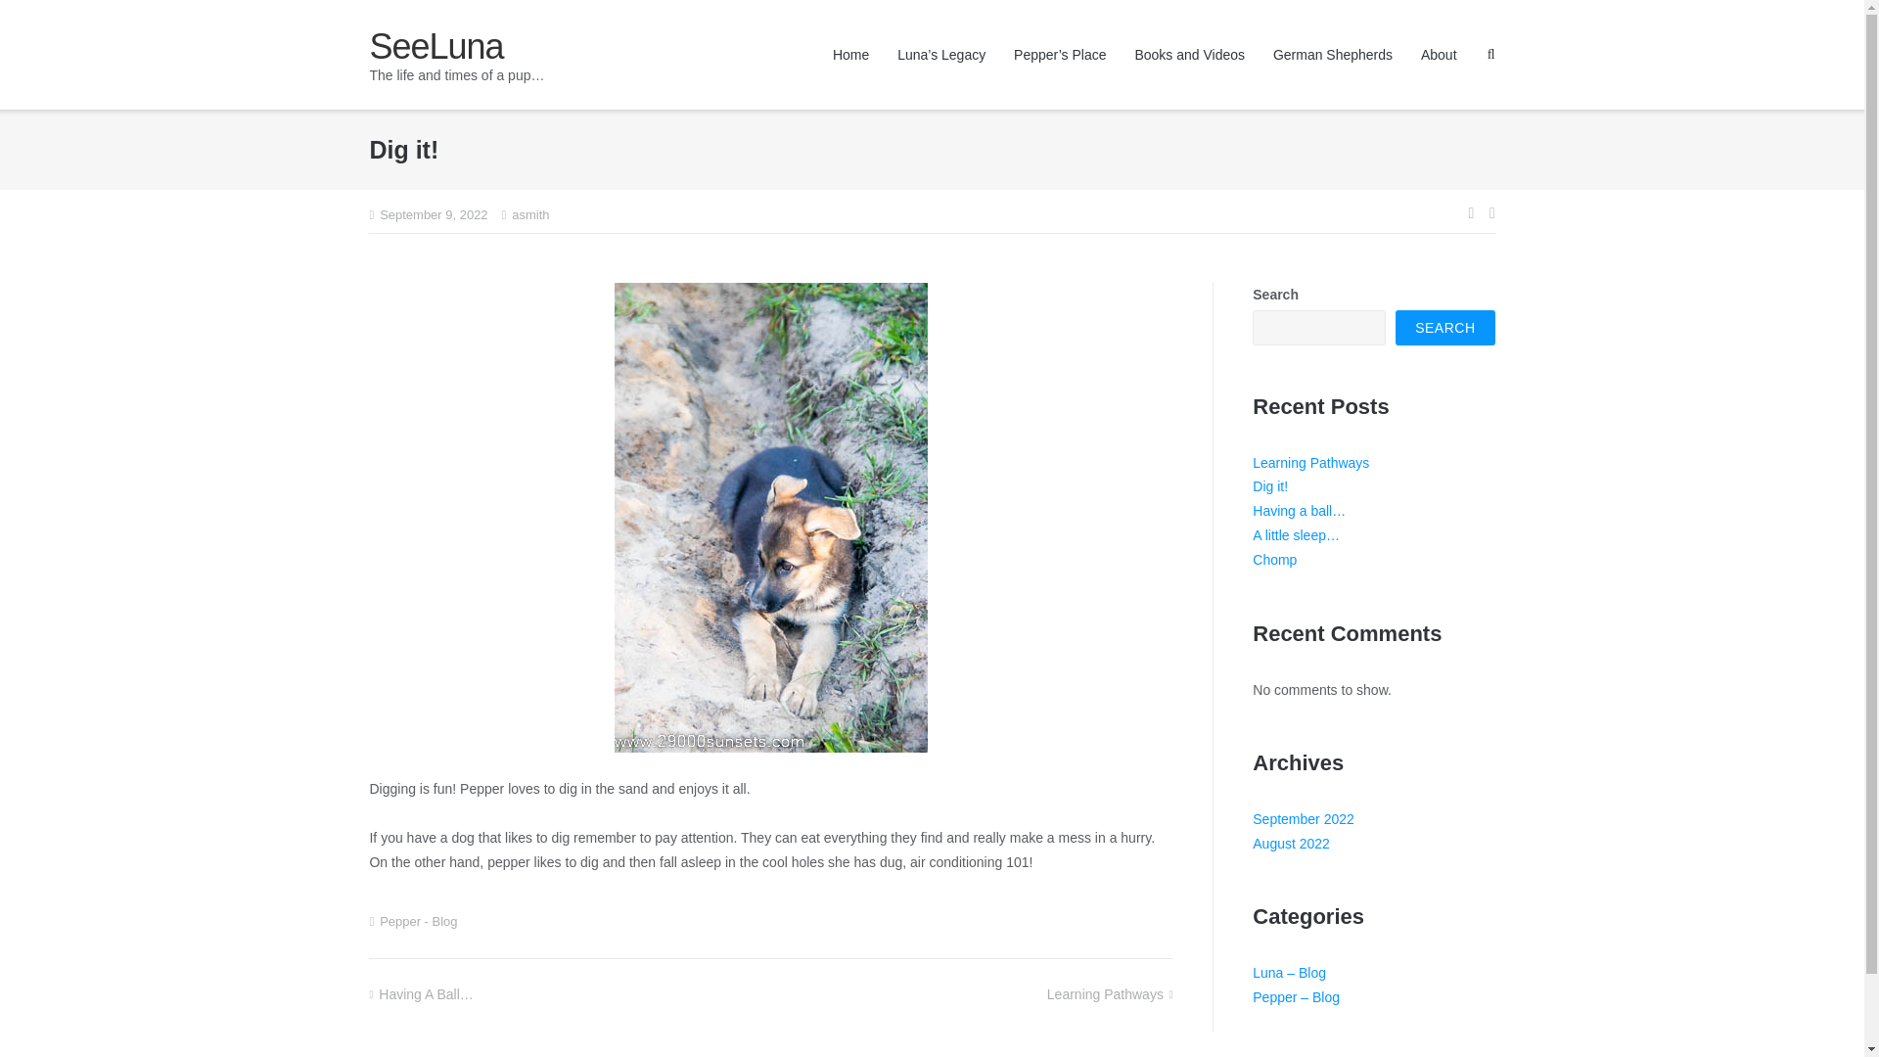 This screenshot has width=1879, height=1057. I want to click on Learning Pathways, so click(1311, 462).